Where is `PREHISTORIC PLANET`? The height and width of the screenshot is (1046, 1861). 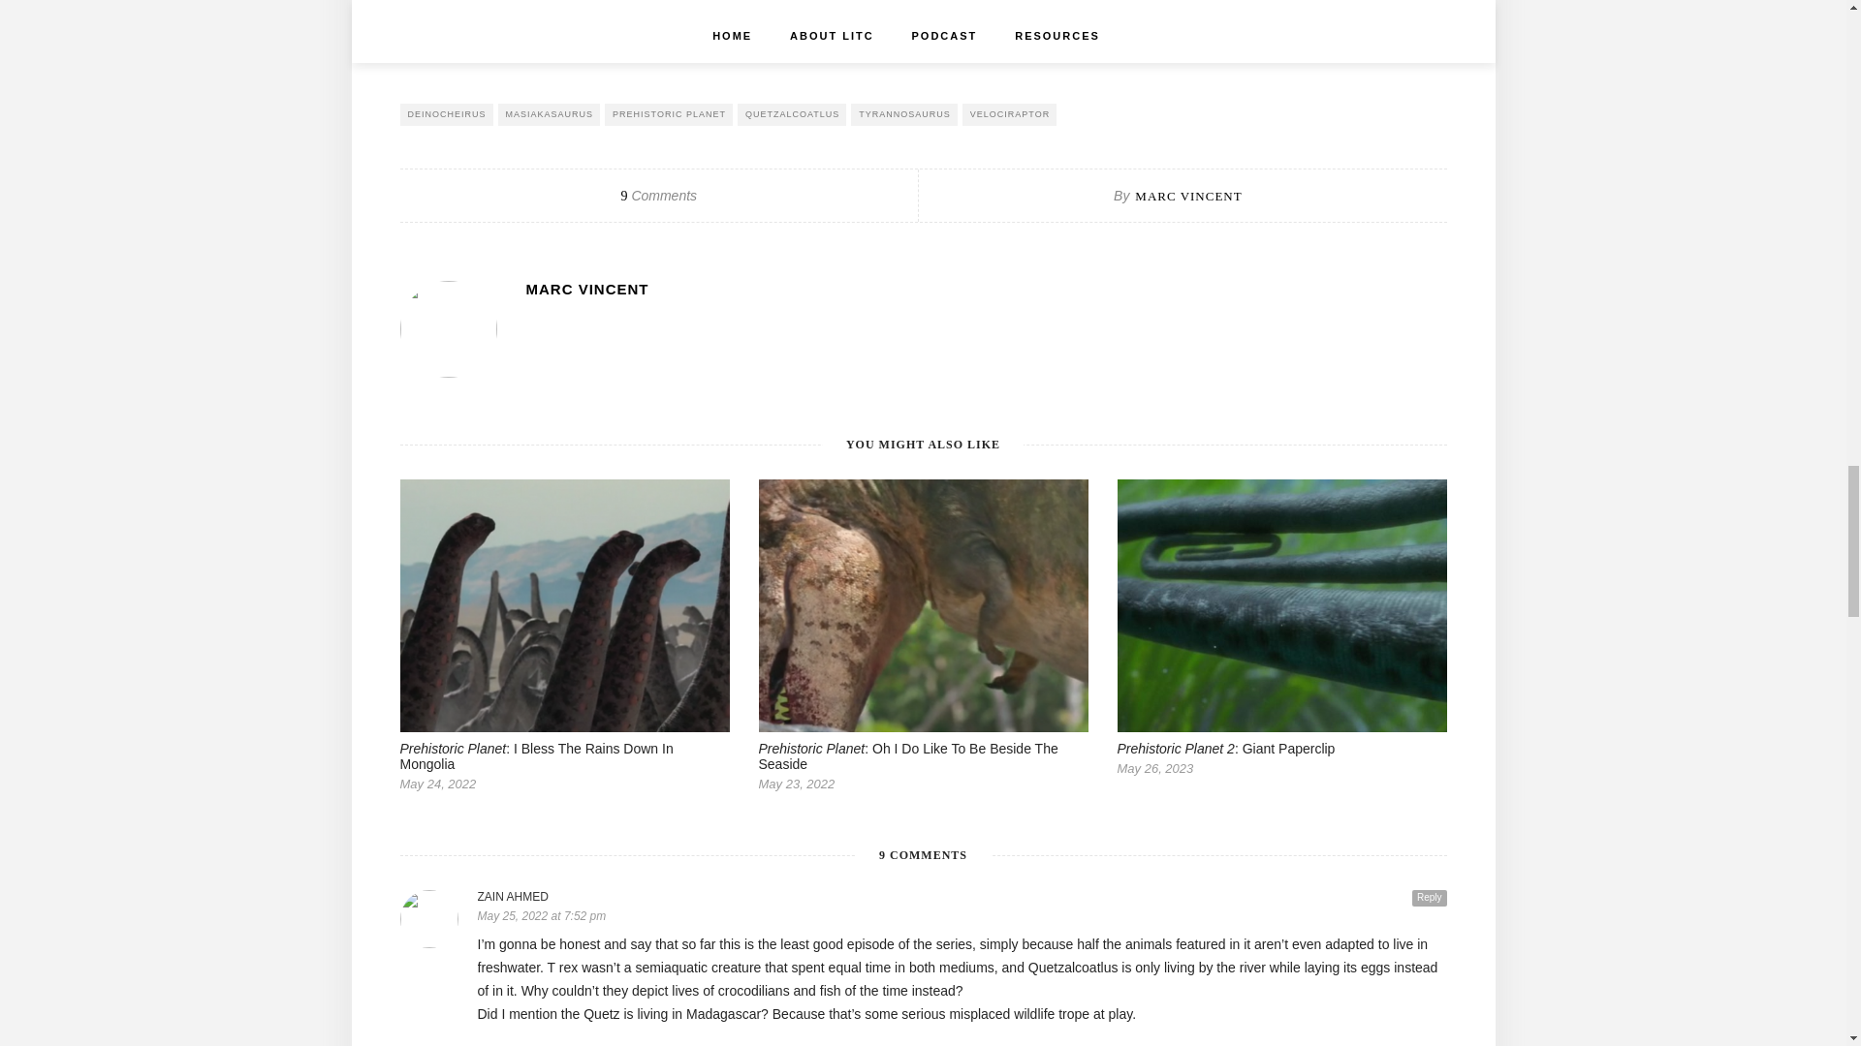
PREHISTORIC PLANET is located at coordinates (669, 114).